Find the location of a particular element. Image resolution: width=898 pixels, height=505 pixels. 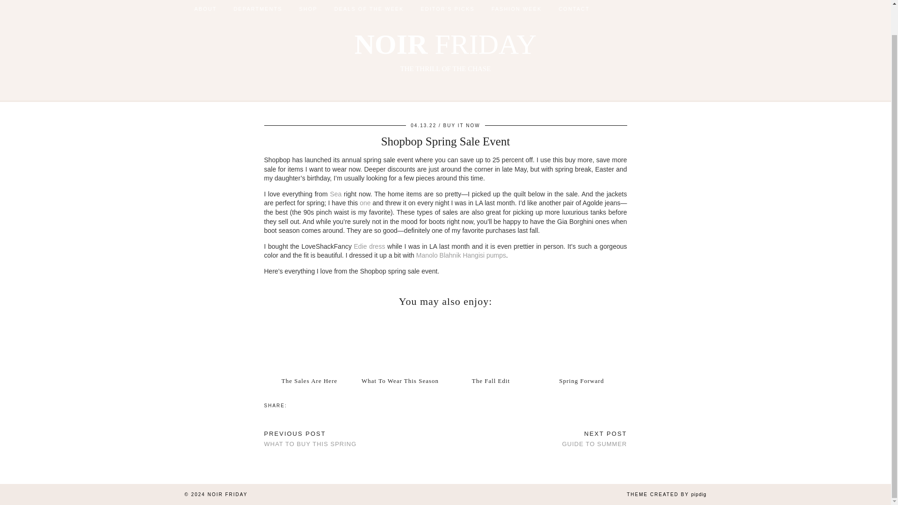

Noir Friday is located at coordinates (445, 51).